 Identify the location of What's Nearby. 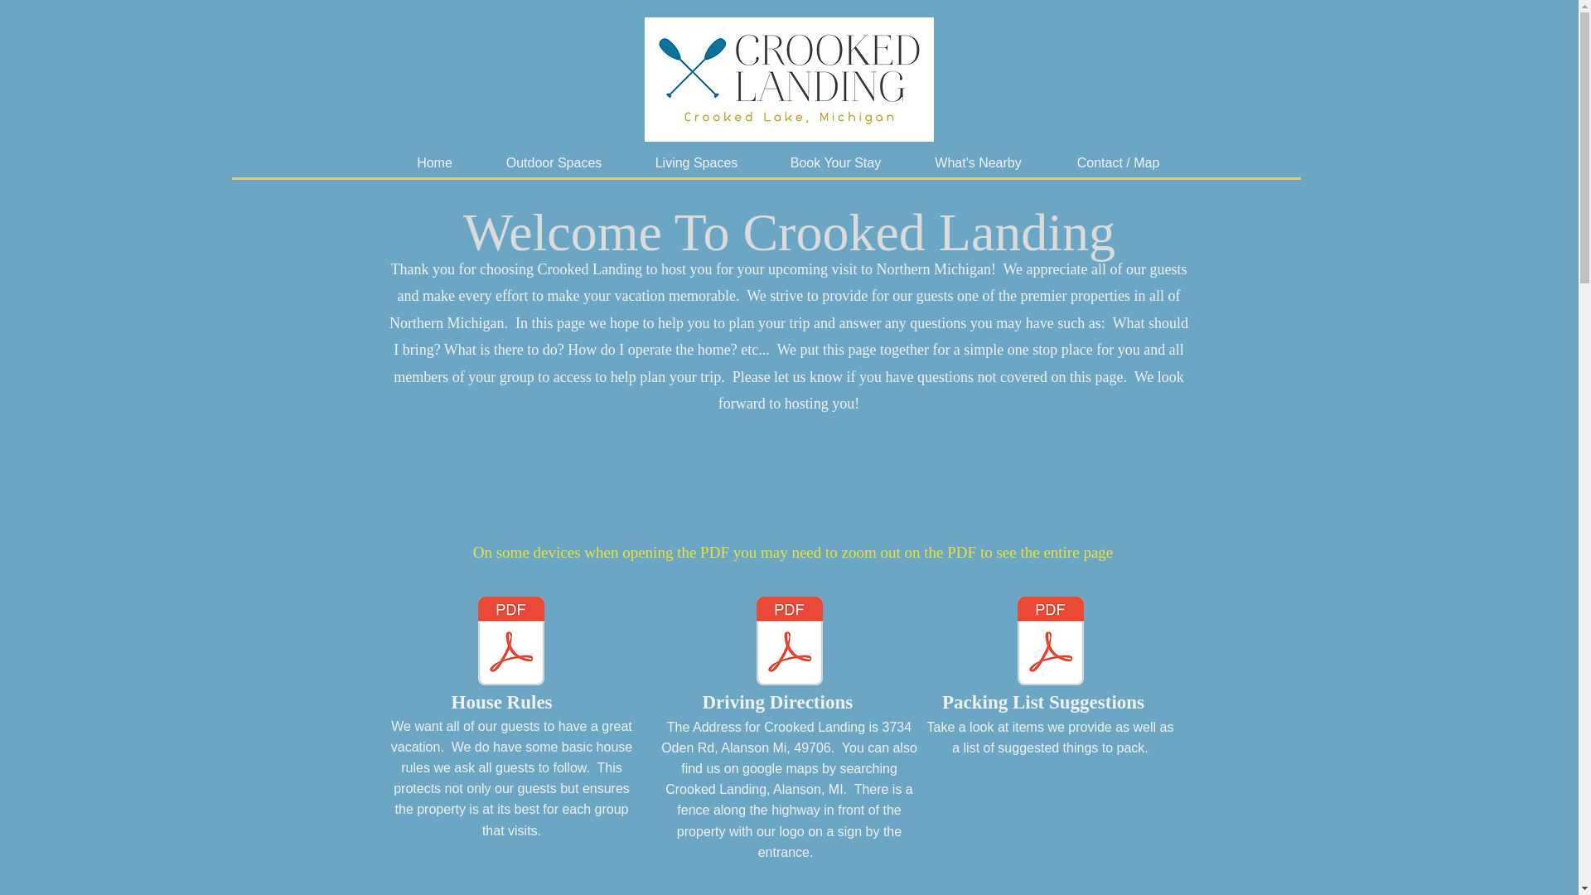
(978, 162).